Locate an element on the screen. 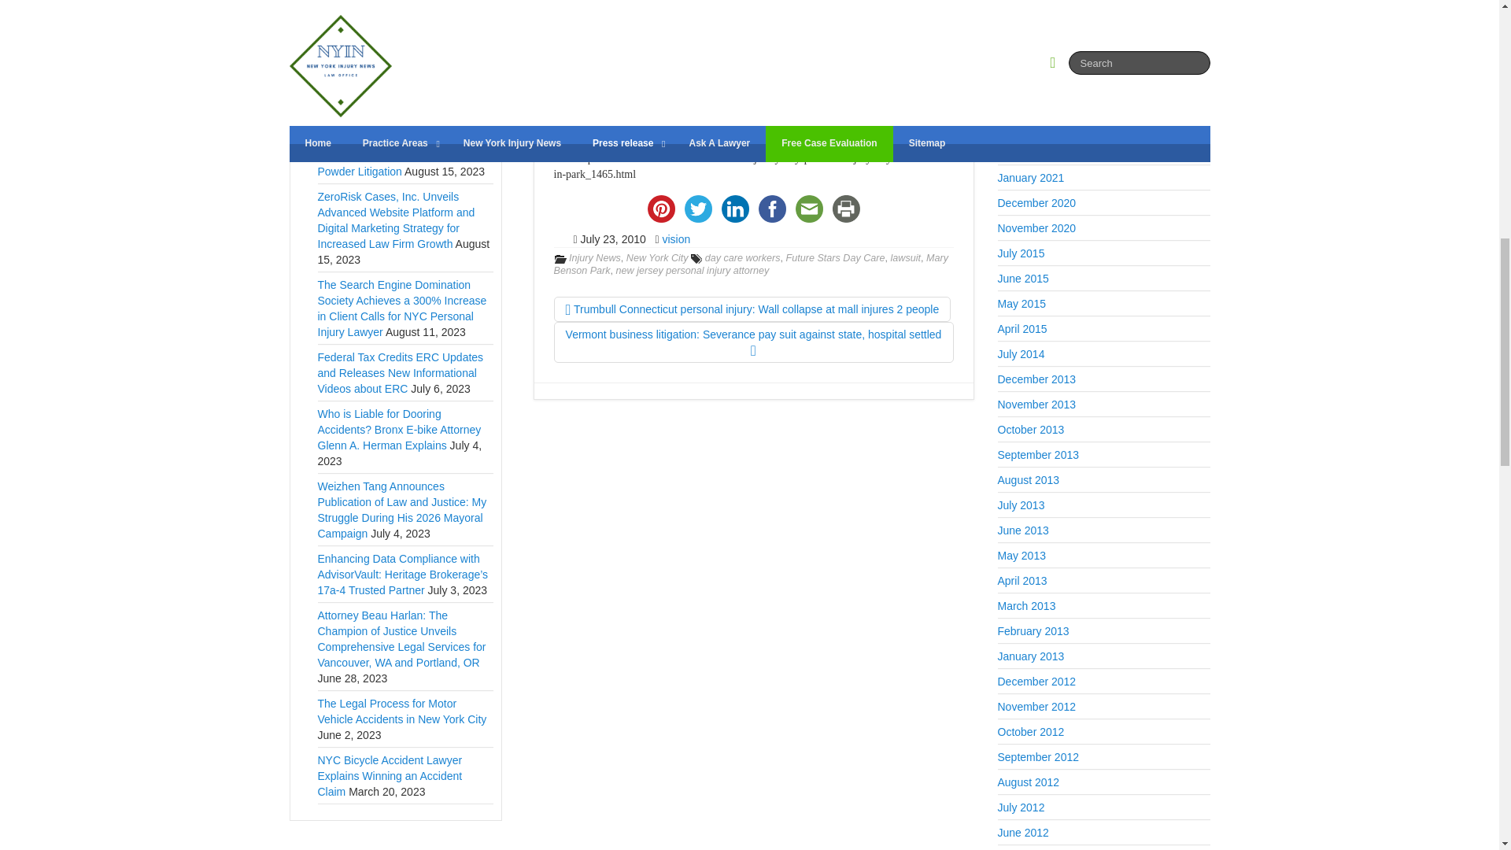 The width and height of the screenshot is (1511, 850). Future Stars Day Care is located at coordinates (836, 257).